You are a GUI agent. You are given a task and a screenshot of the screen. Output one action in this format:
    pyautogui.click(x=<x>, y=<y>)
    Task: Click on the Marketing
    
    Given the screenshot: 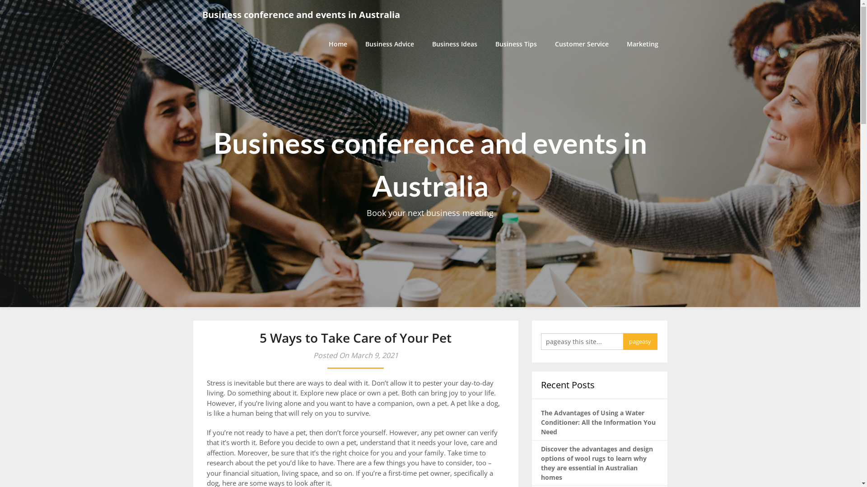 What is the action you would take?
    pyautogui.click(x=643, y=44)
    